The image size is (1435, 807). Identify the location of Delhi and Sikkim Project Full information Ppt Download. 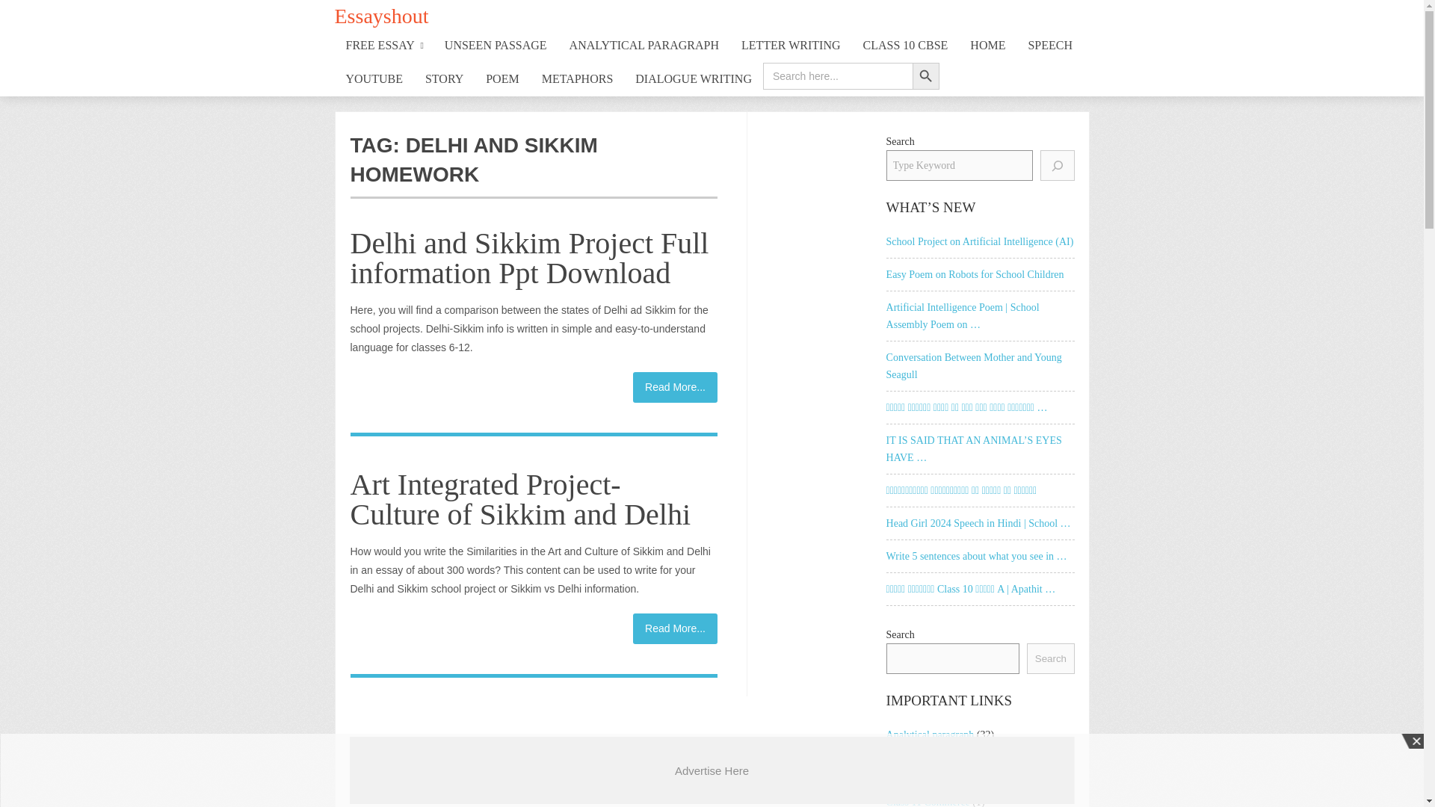
(675, 387).